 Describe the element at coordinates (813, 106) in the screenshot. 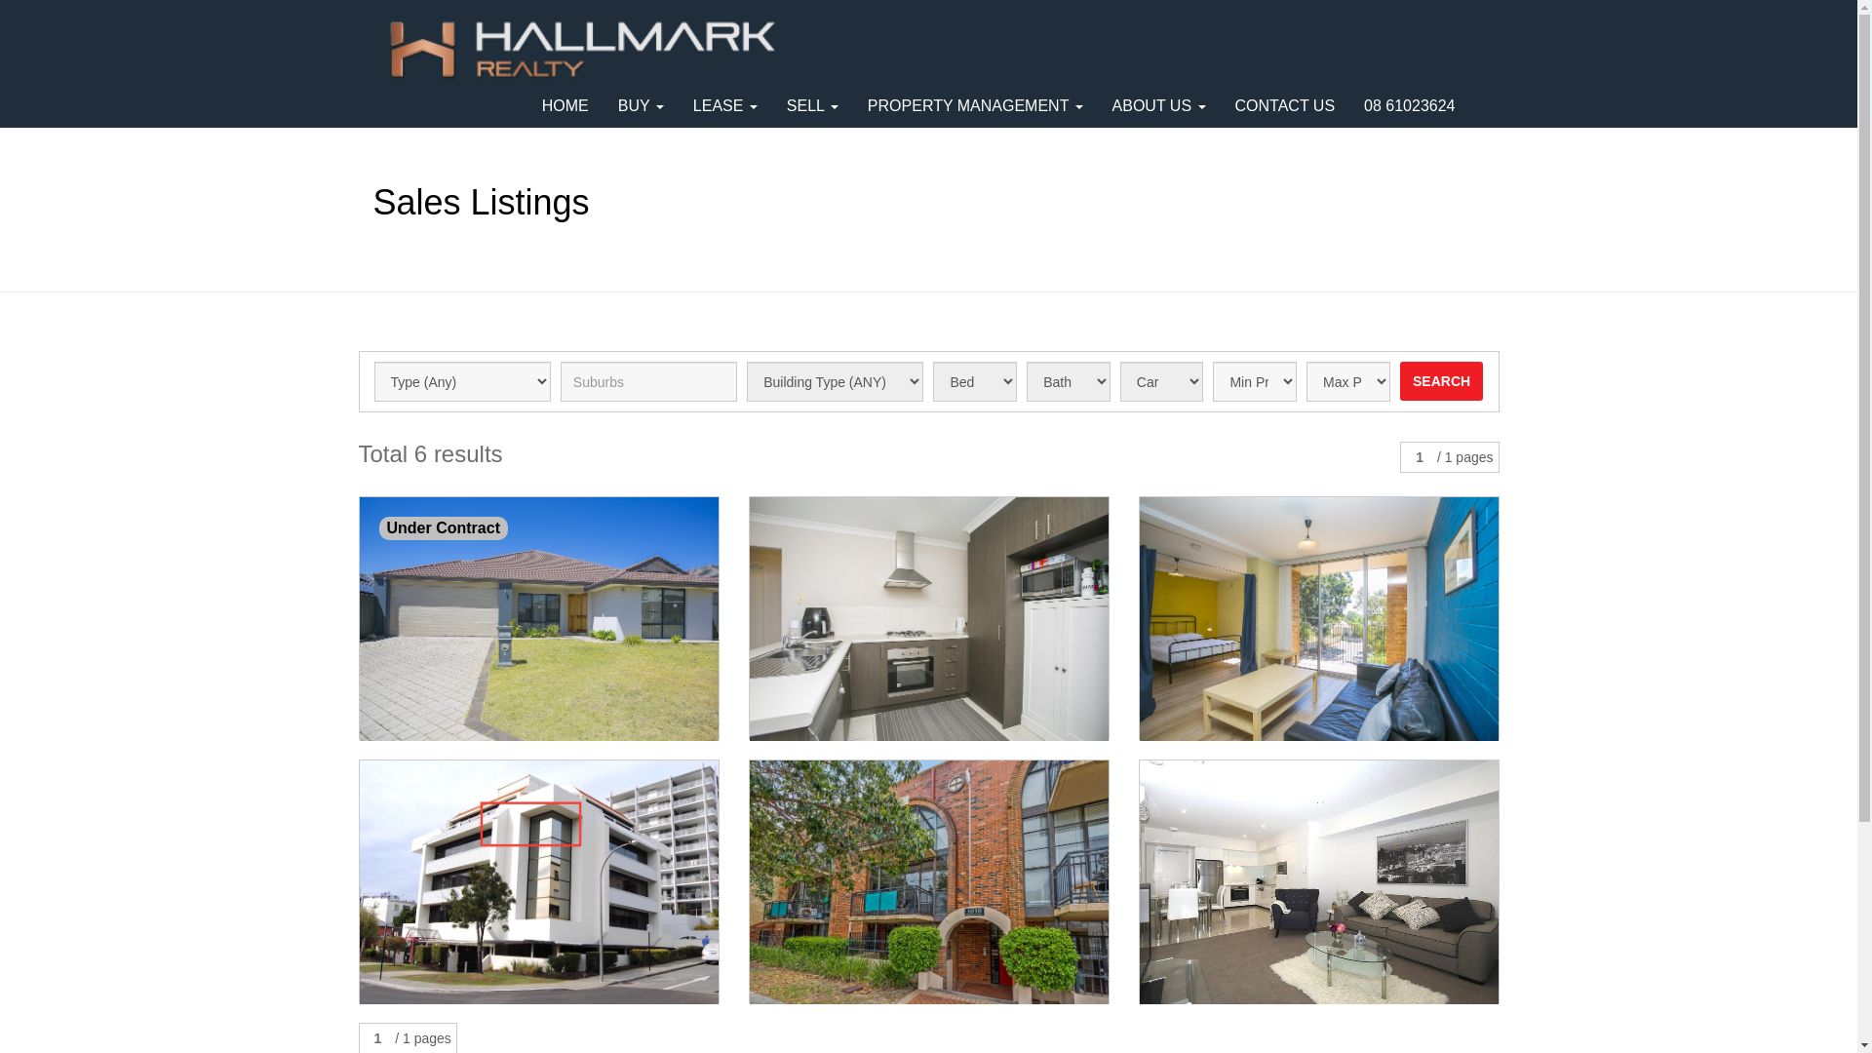

I see `SELL` at that location.